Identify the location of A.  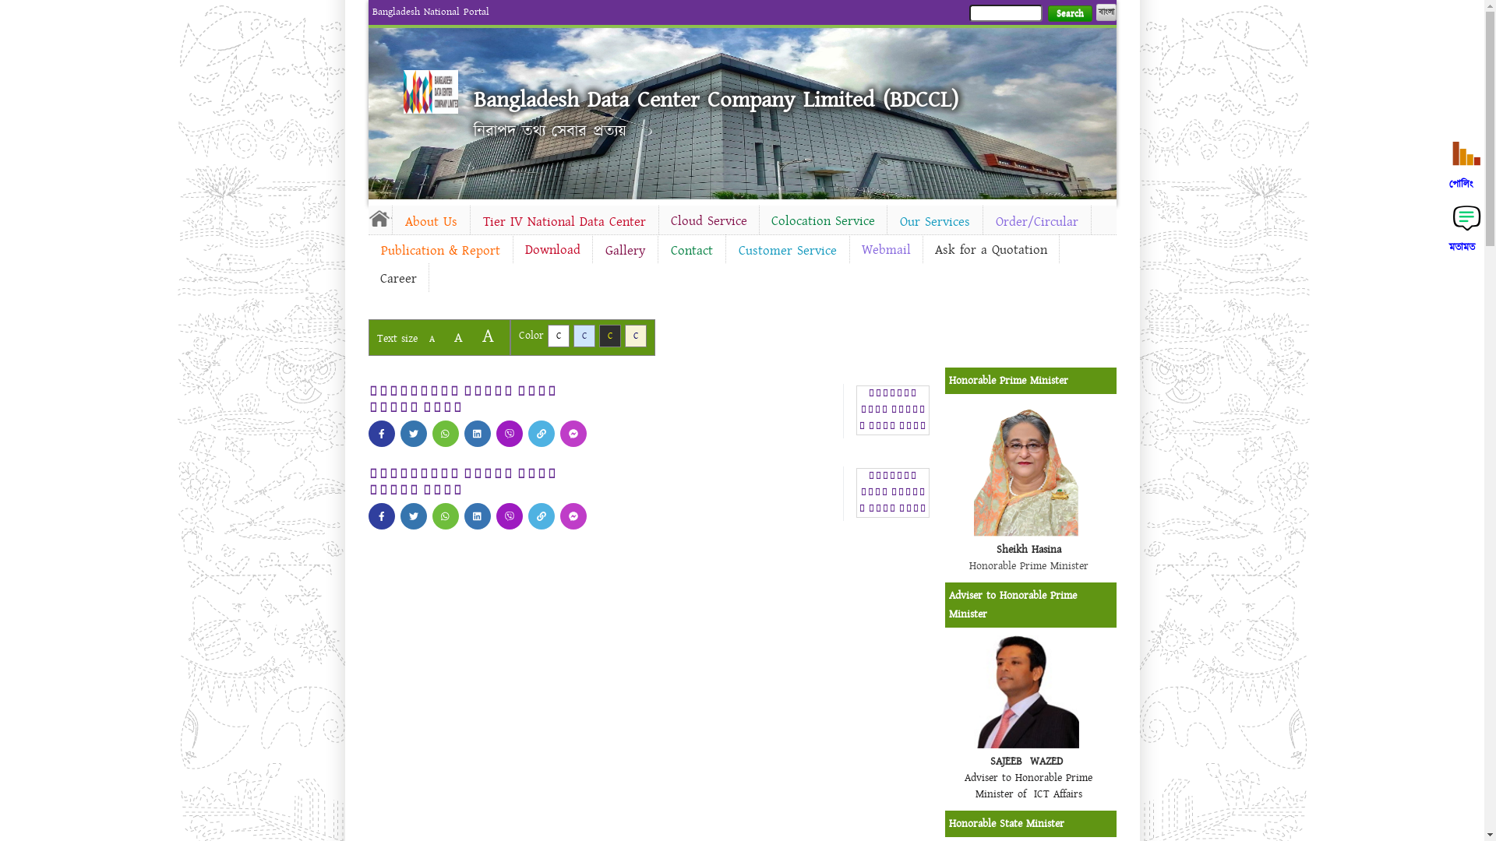
(488, 336).